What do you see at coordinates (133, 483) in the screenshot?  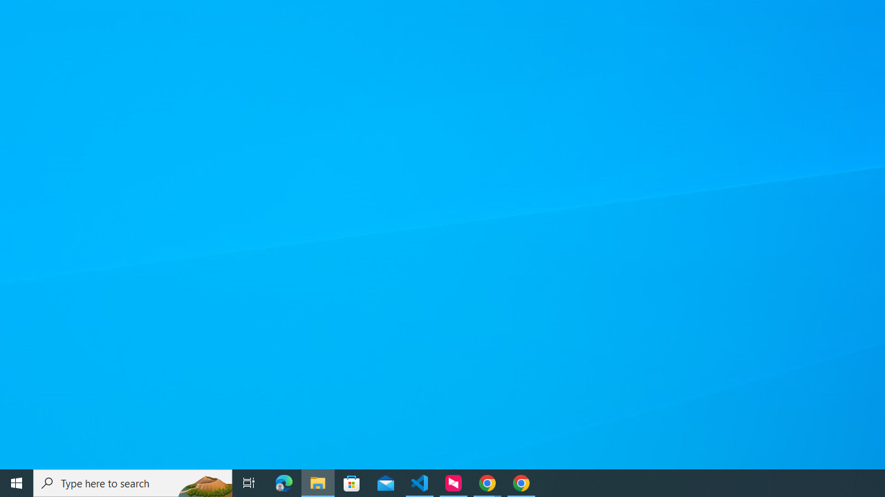 I see `Type here to search` at bounding box center [133, 483].